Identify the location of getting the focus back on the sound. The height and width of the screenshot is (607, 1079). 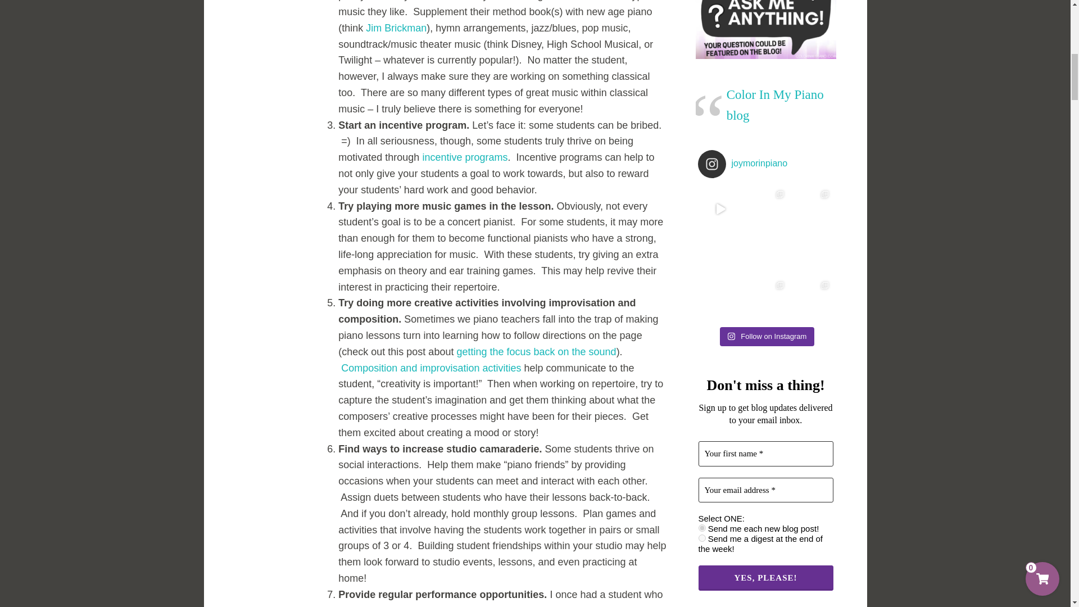
(536, 352).